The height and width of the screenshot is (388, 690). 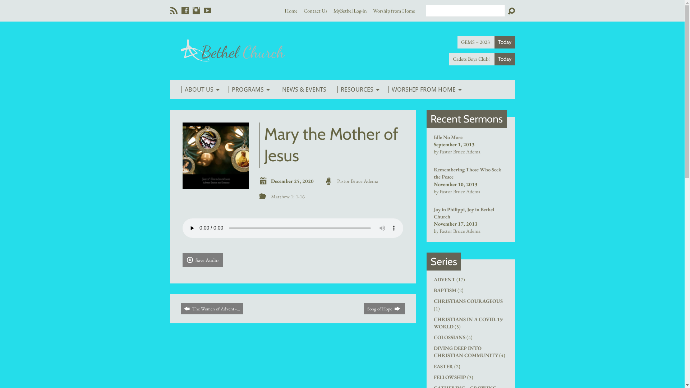 I want to click on Cadets Boys Club! Today, so click(x=482, y=59).